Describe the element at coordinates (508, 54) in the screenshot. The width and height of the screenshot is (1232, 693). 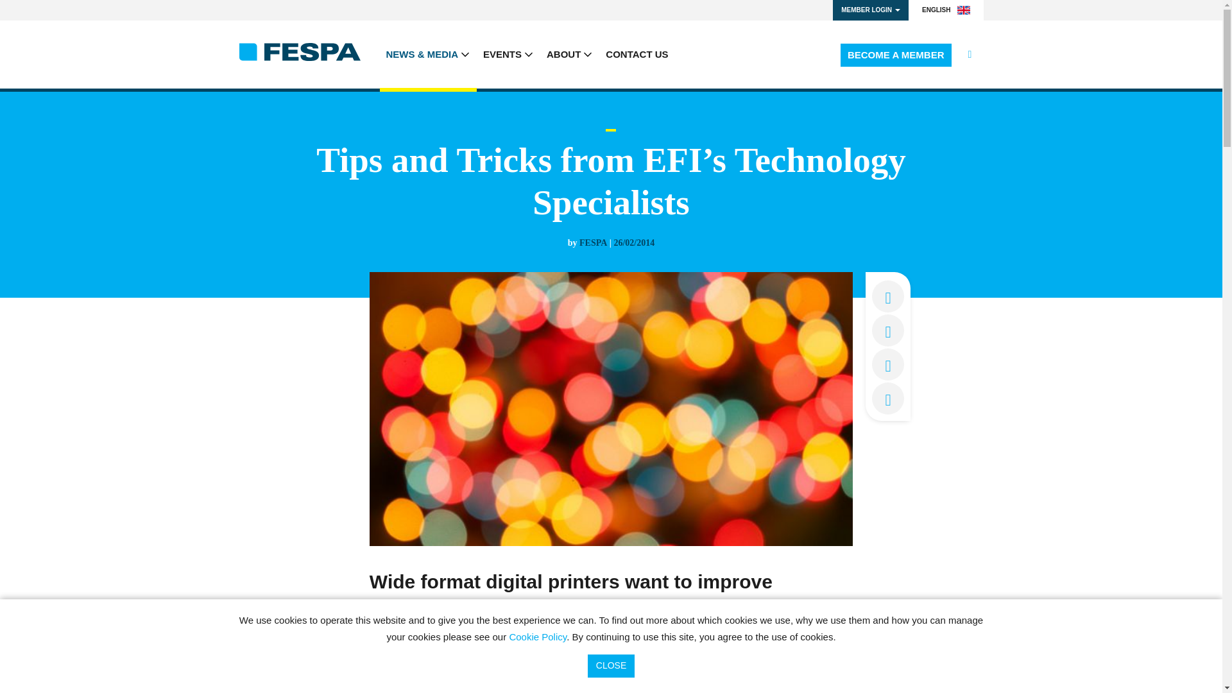
I see `EVENTS` at that location.